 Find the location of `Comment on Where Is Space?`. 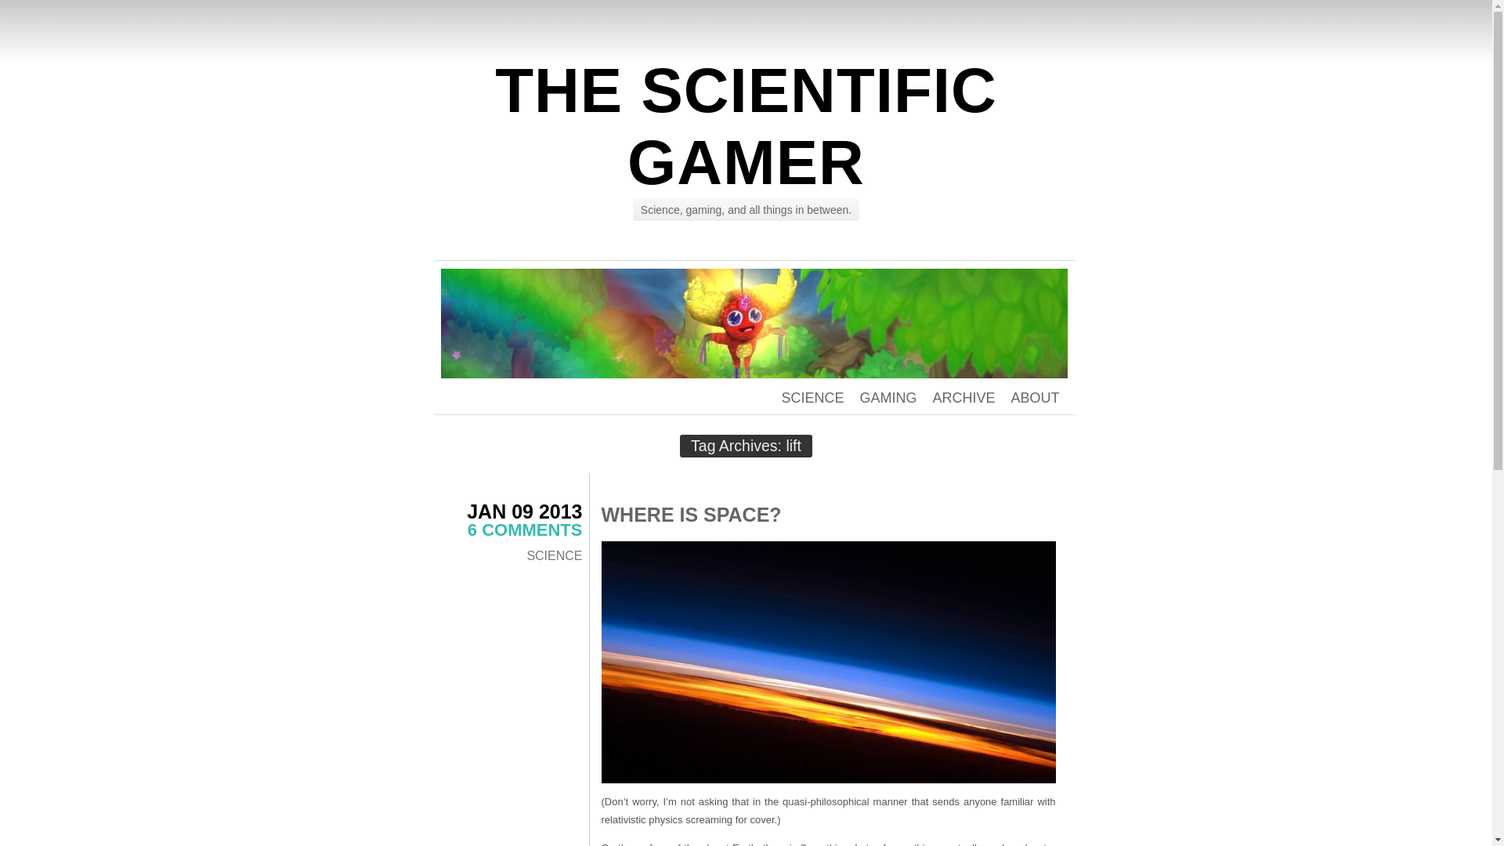

Comment on Where Is Space? is located at coordinates (525, 530).